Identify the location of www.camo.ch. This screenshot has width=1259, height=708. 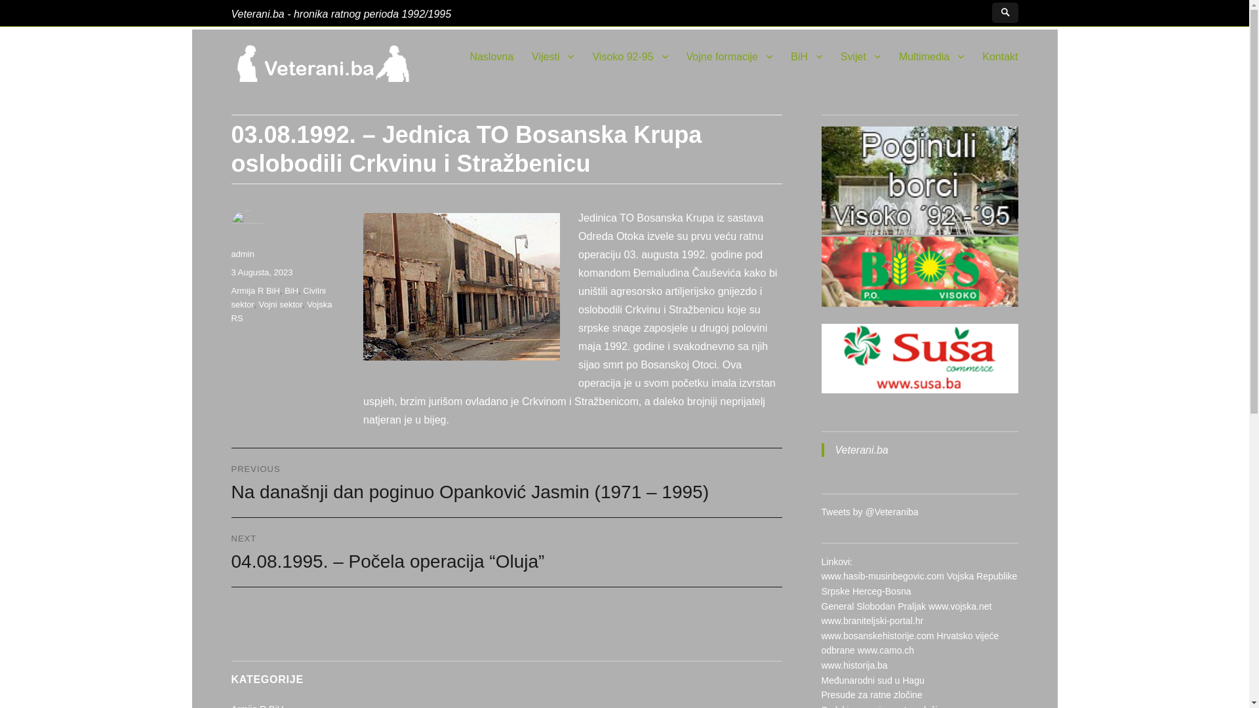
(886, 650).